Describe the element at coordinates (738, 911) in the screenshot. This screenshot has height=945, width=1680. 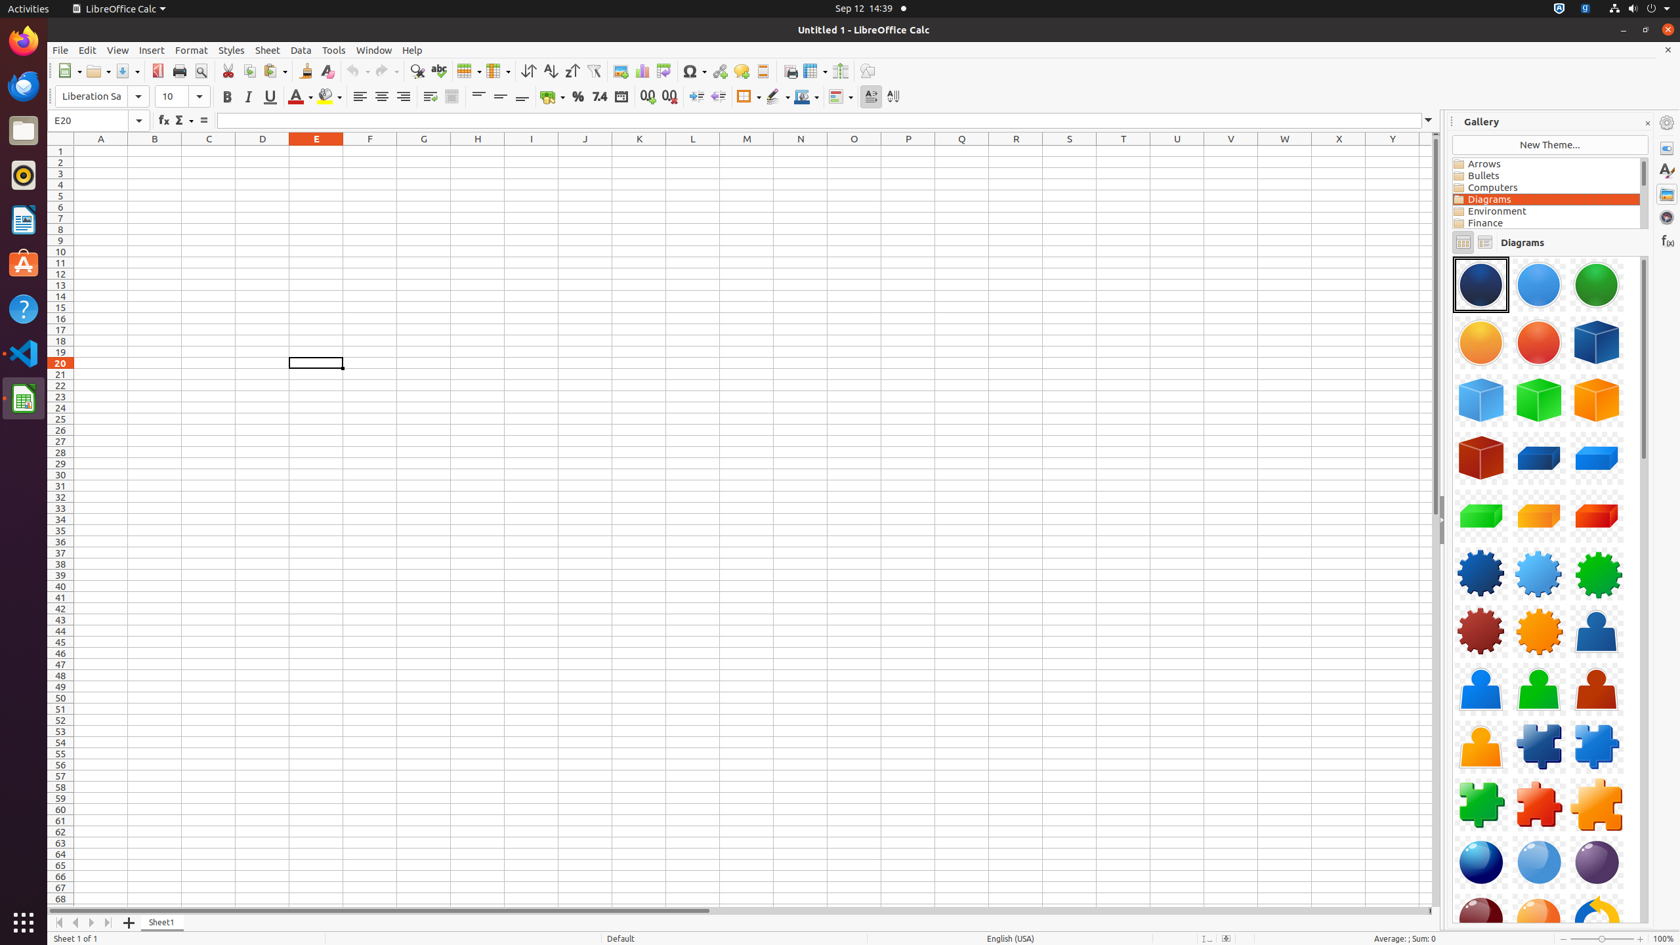
I see `Horizontal scroll bar` at that location.